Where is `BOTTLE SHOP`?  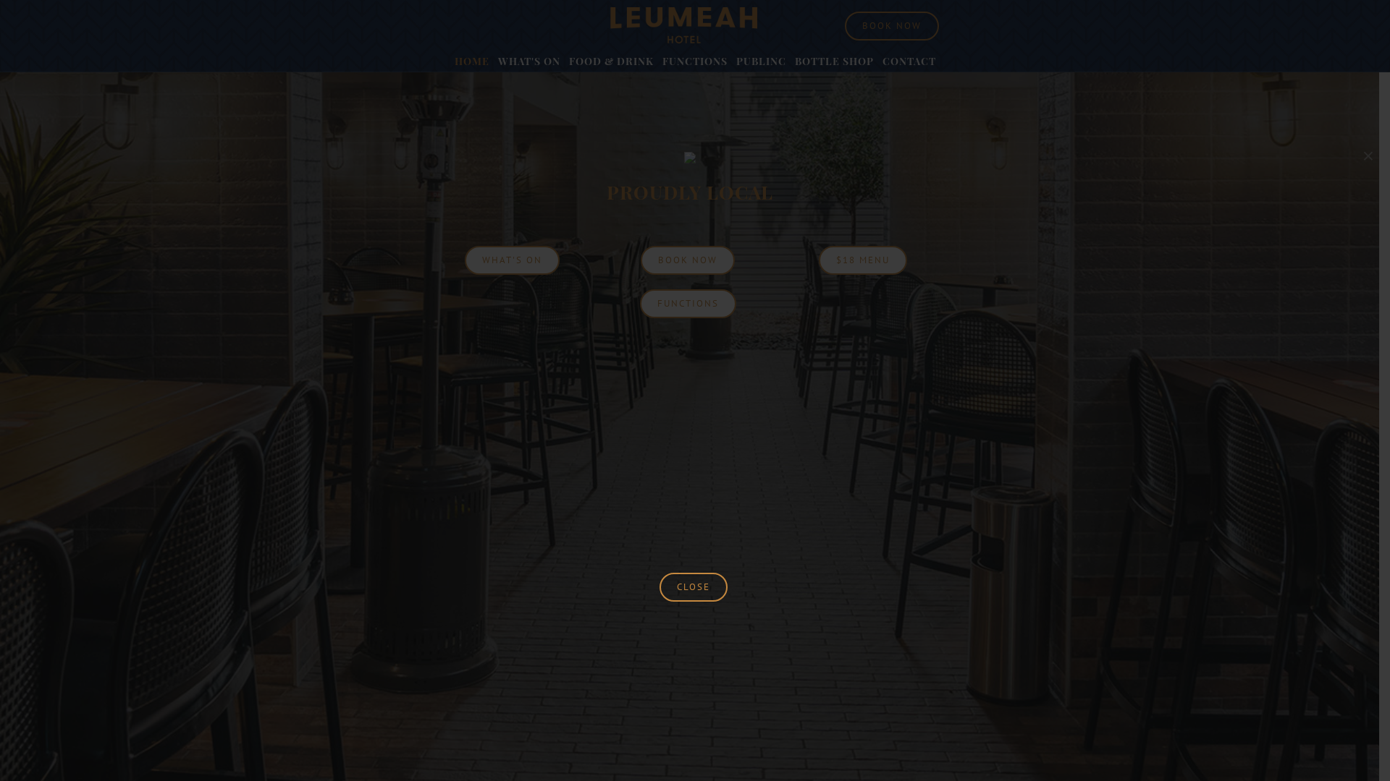 BOTTLE SHOP is located at coordinates (834, 61).